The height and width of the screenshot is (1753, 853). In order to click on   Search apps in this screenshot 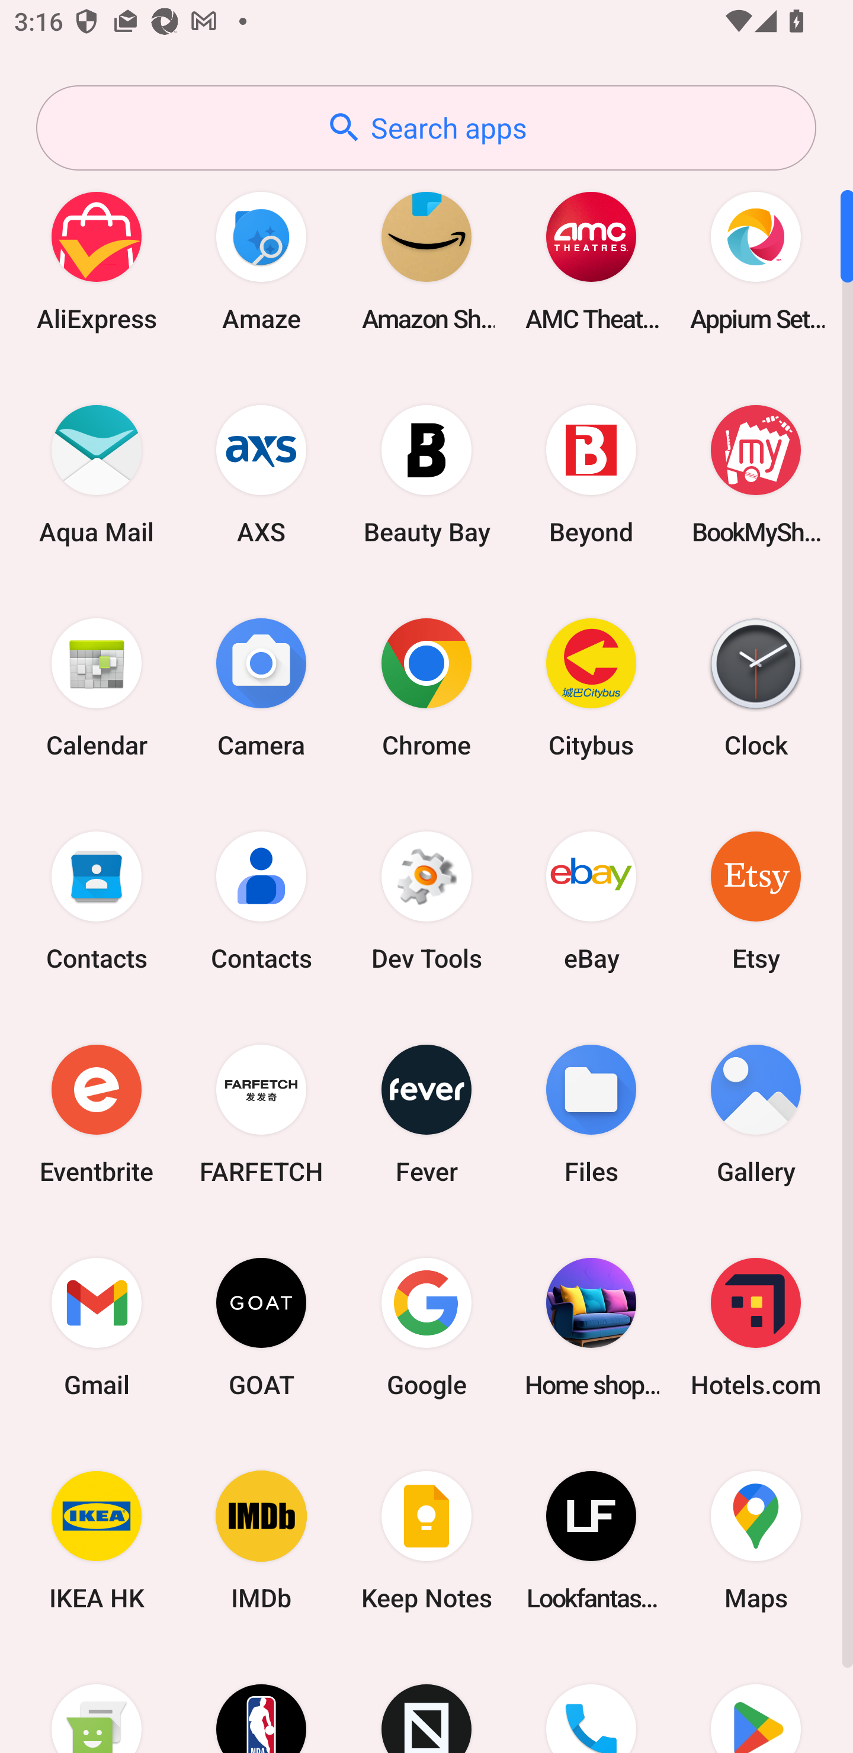, I will do `click(426, 128)`.